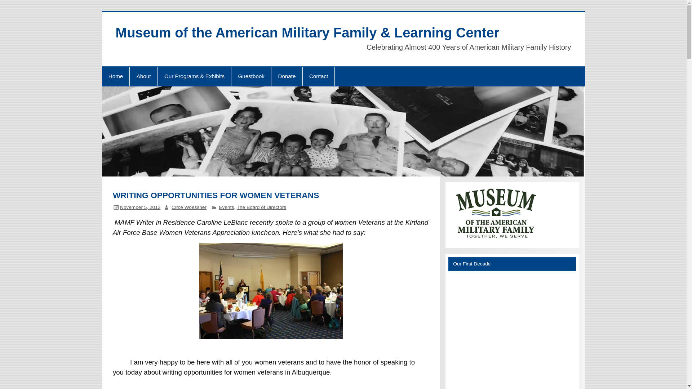  What do you see at coordinates (189, 207) in the screenshot?
I see `View all posts by Circe Woessner` at bounding box center [189, 207].